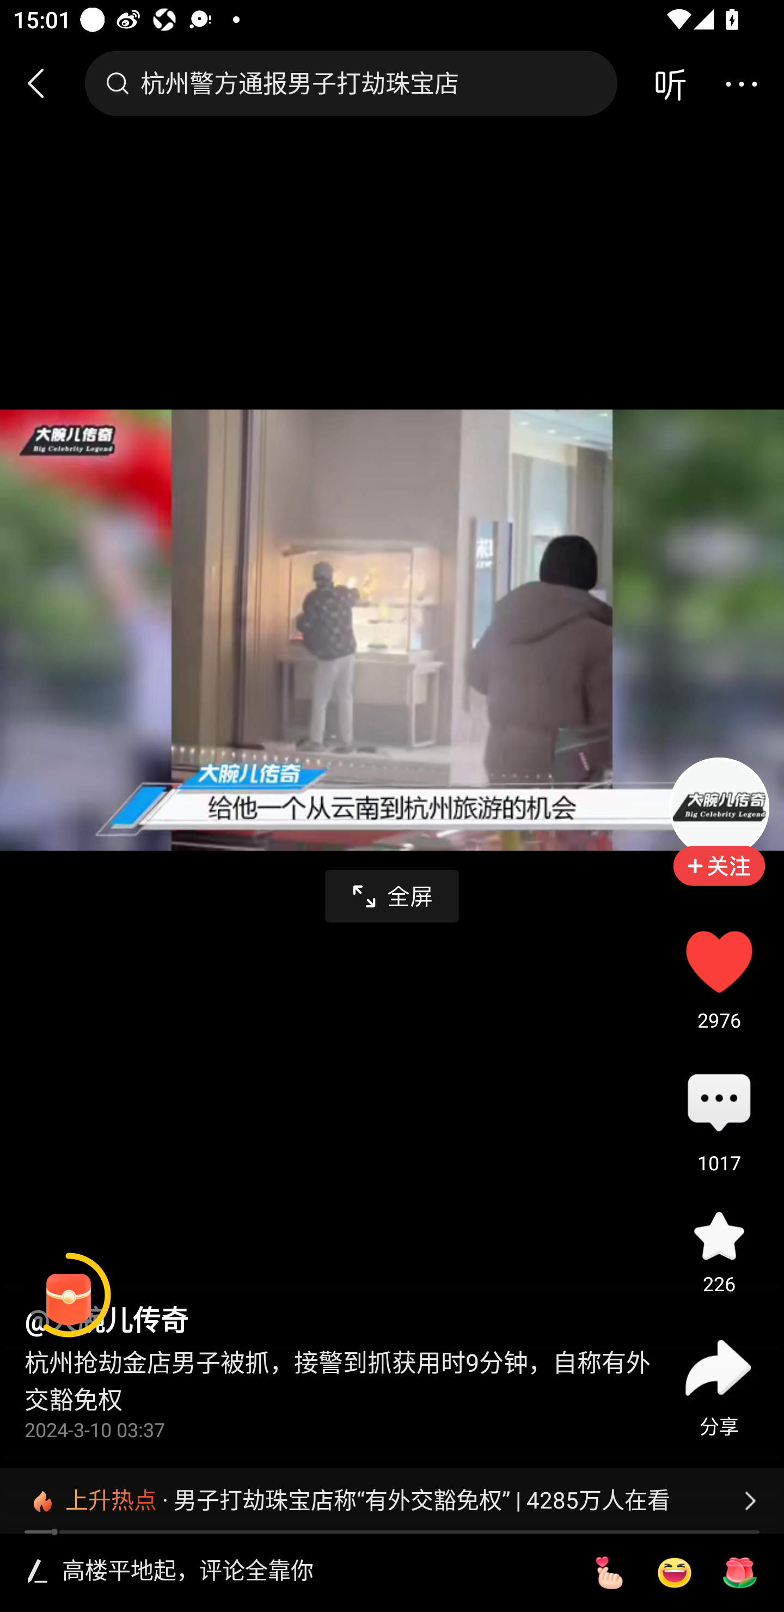 Image resolution: width=784 pixels, height=1612 pixels. I want to click on 头像, so click(719, 807).